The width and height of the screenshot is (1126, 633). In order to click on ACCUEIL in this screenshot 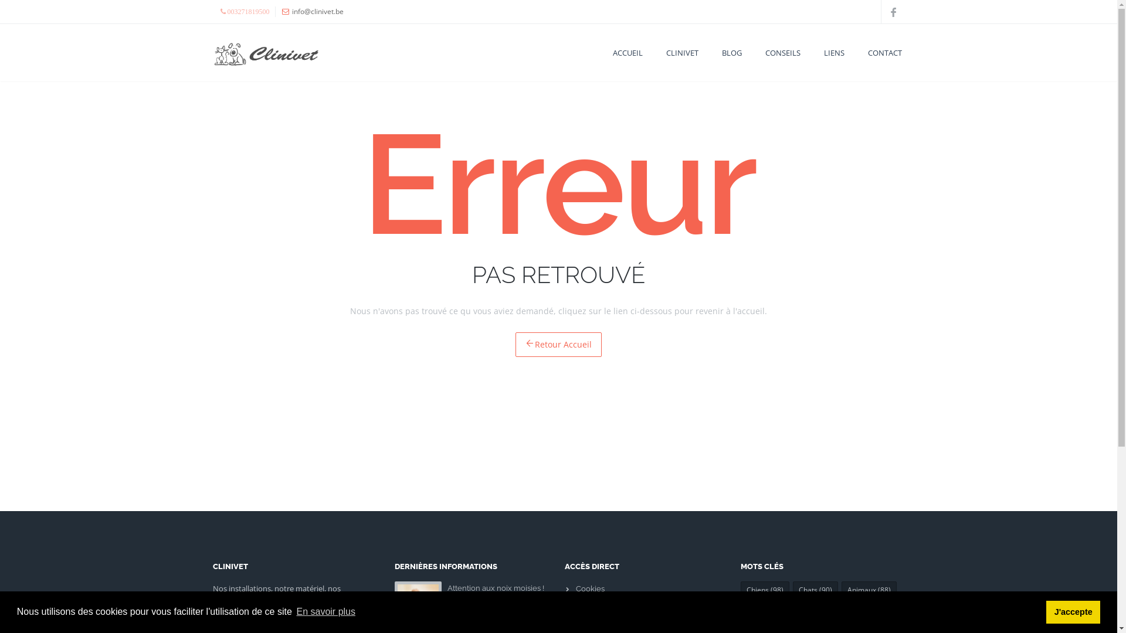, I will do `click(628, 53)`.